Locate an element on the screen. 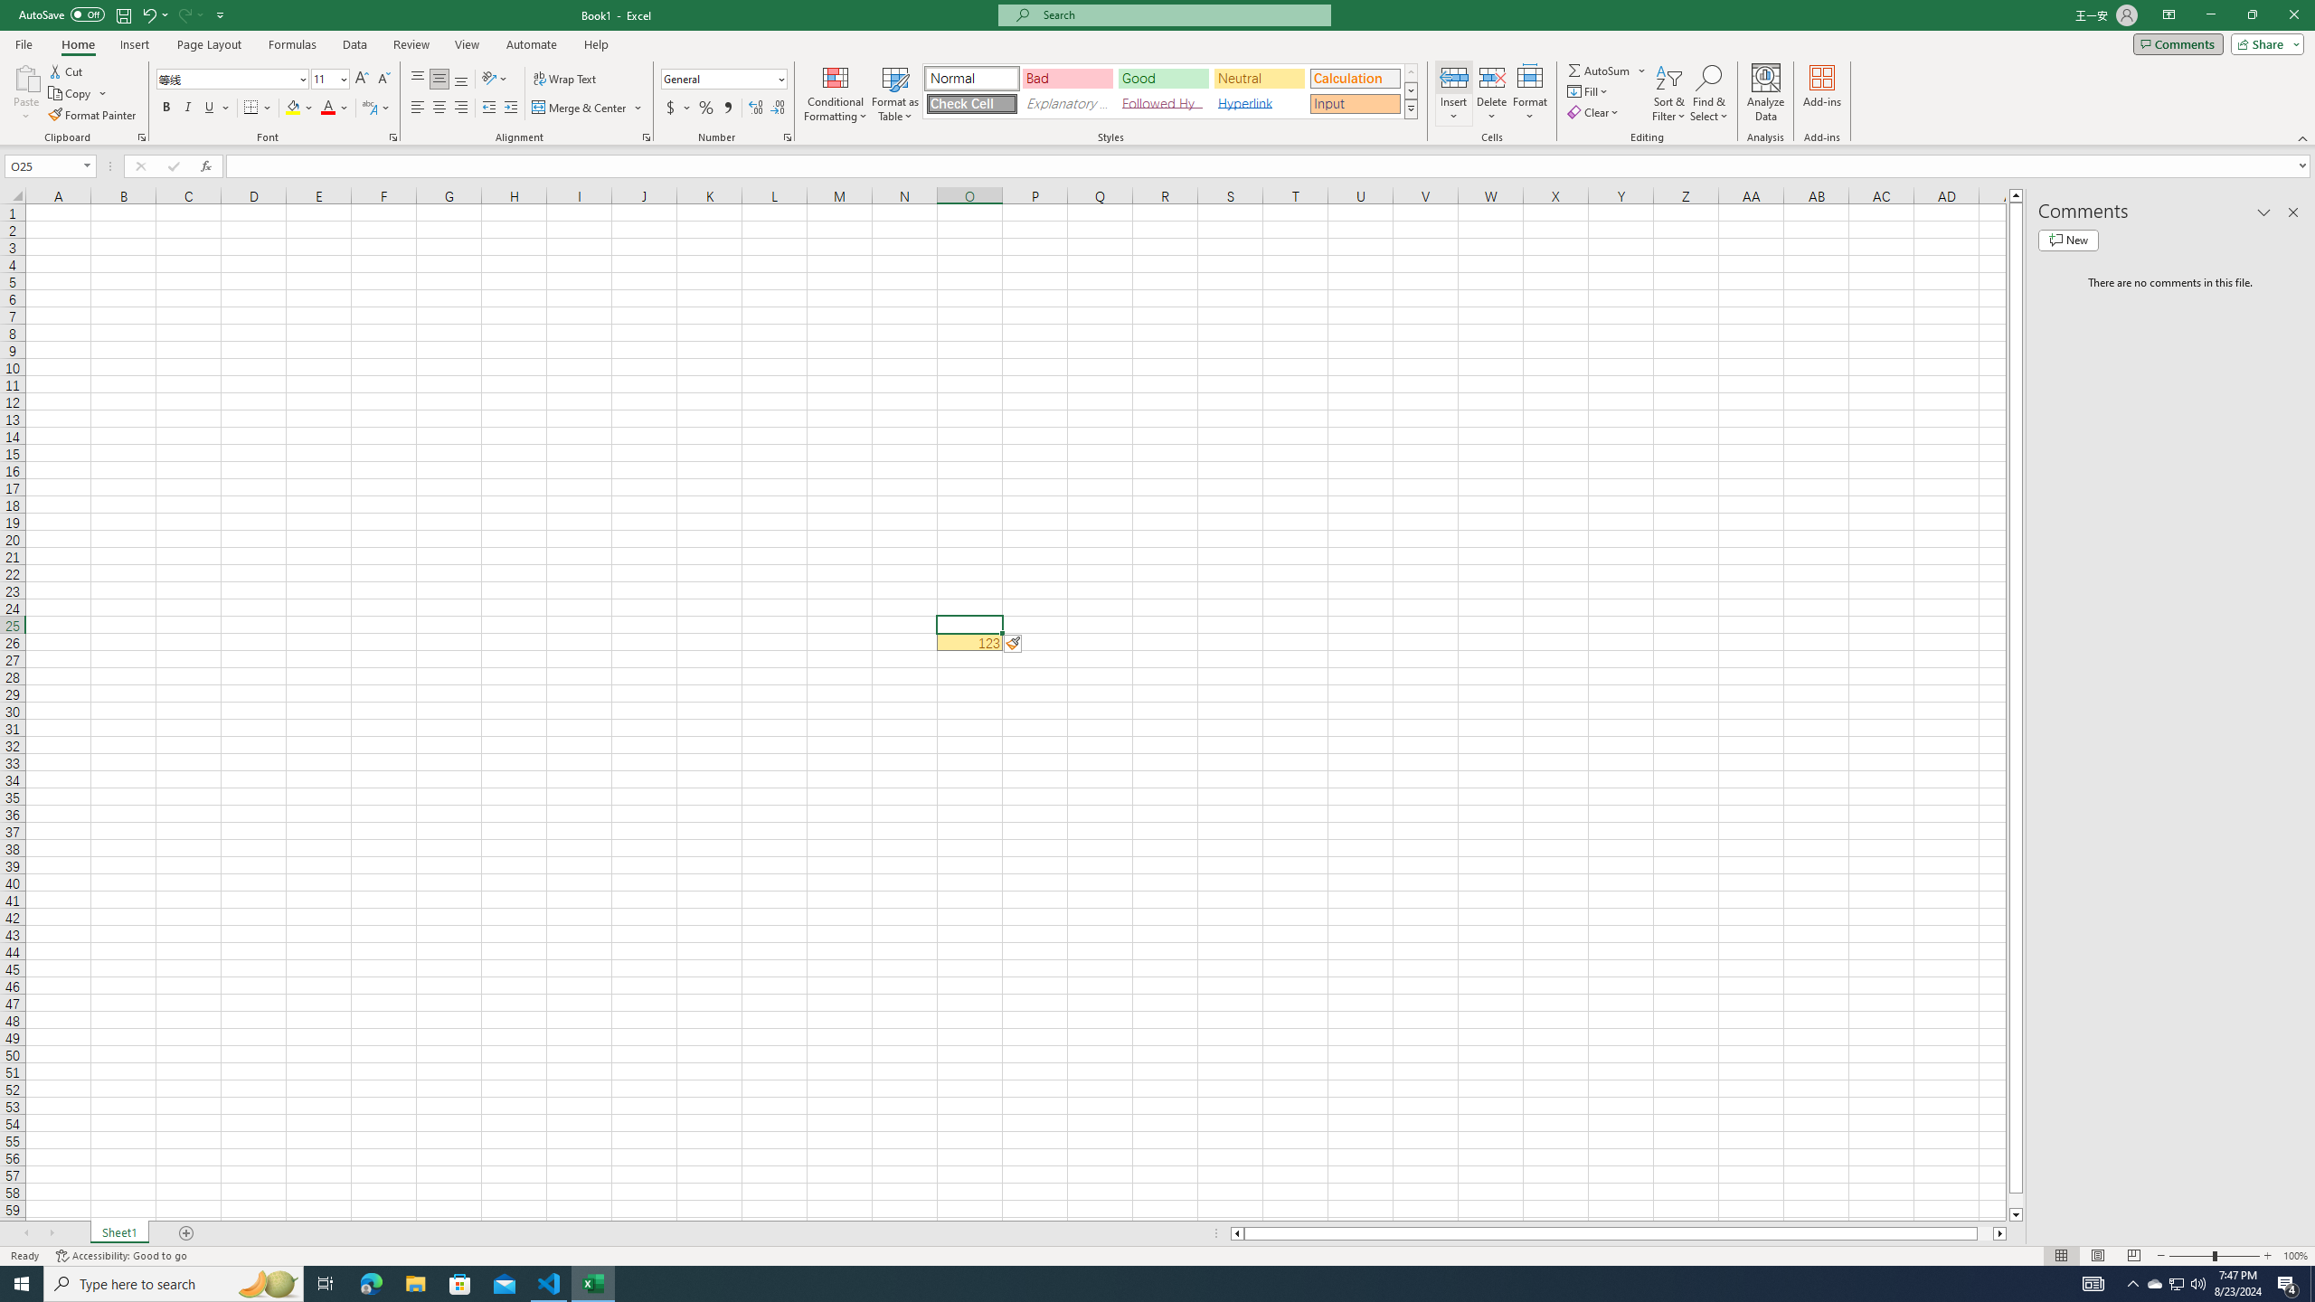 The image size is (2315, 1302). Fill Color RGB(255, 255, 0) is located at coordinates (293, 108).